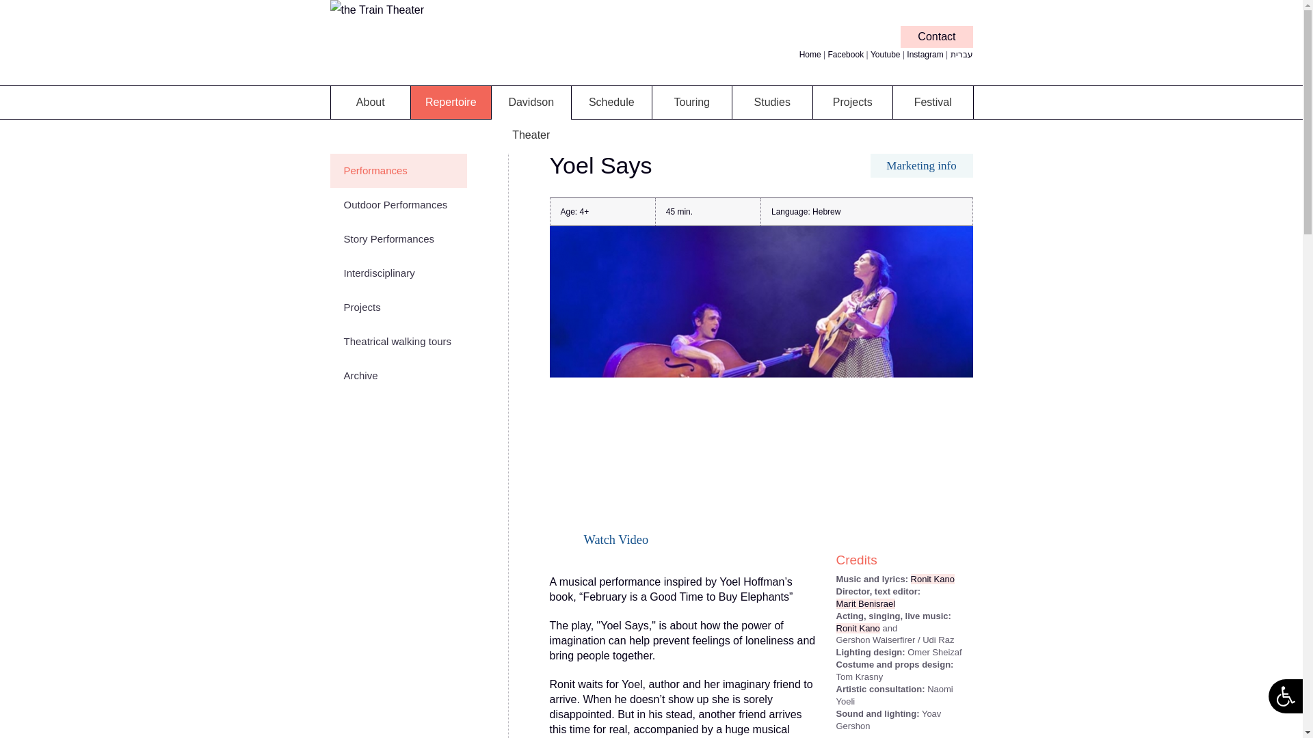  I want to click on Skip to main content, so click(618, 1).